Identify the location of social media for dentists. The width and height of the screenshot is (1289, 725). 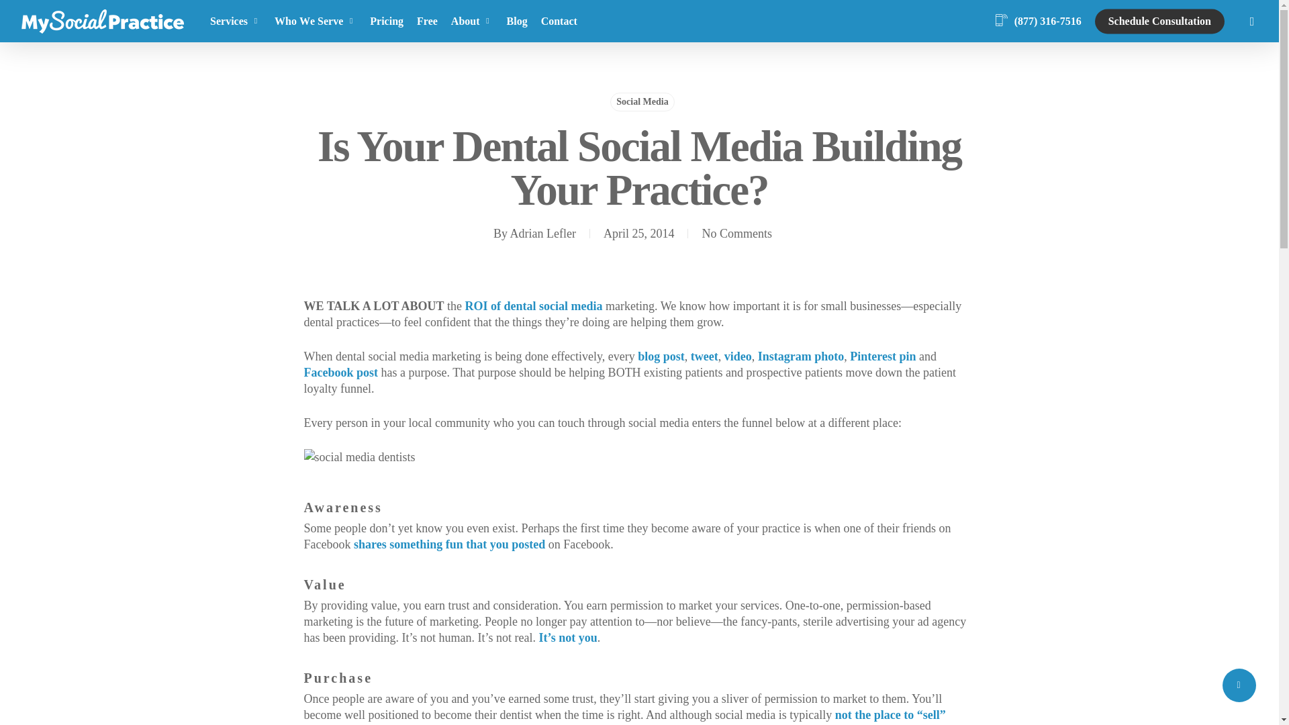
(567, 638).